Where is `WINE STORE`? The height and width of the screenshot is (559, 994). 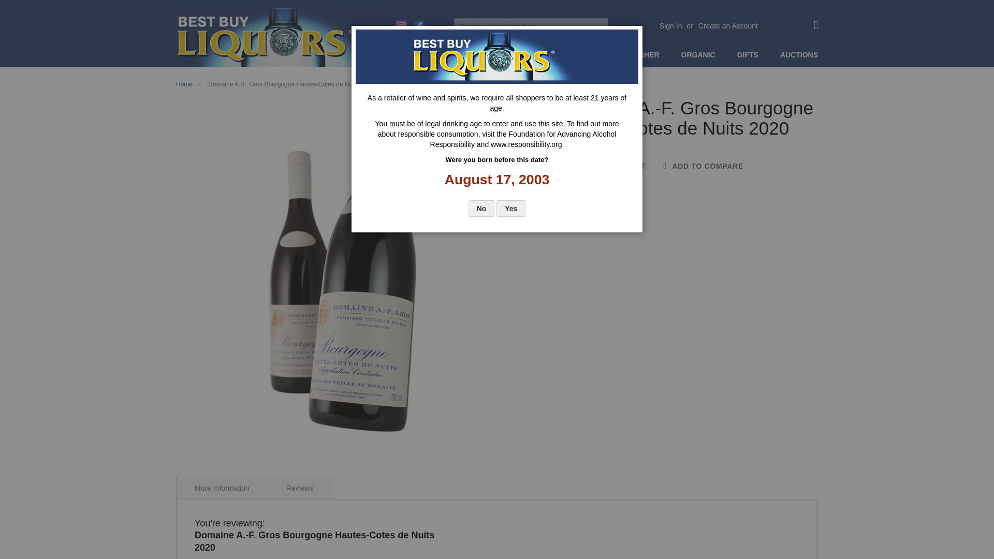
WINE STORE is located at coordinates (471, 55).